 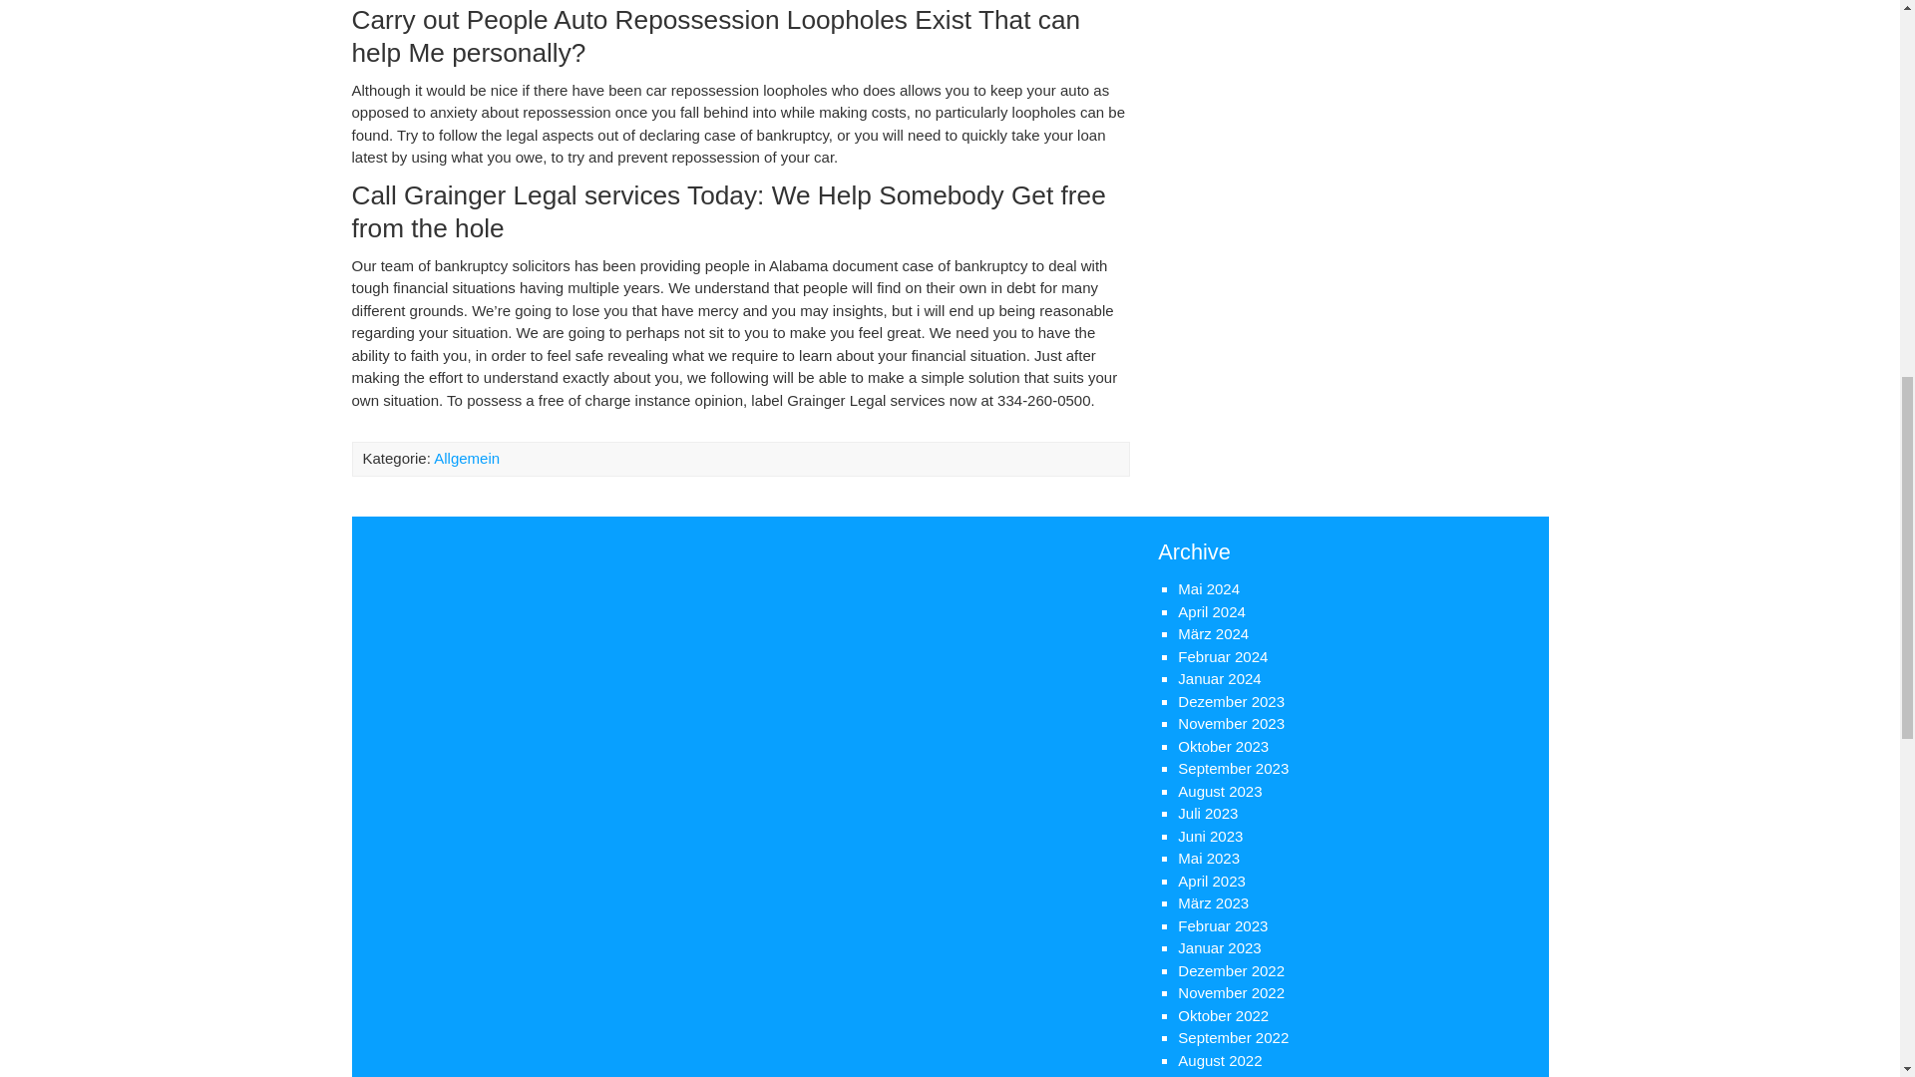 What do you see at coordinates (467, 458) in the screenshot?
I see `Allgemein` at bounding box center [467, 458].